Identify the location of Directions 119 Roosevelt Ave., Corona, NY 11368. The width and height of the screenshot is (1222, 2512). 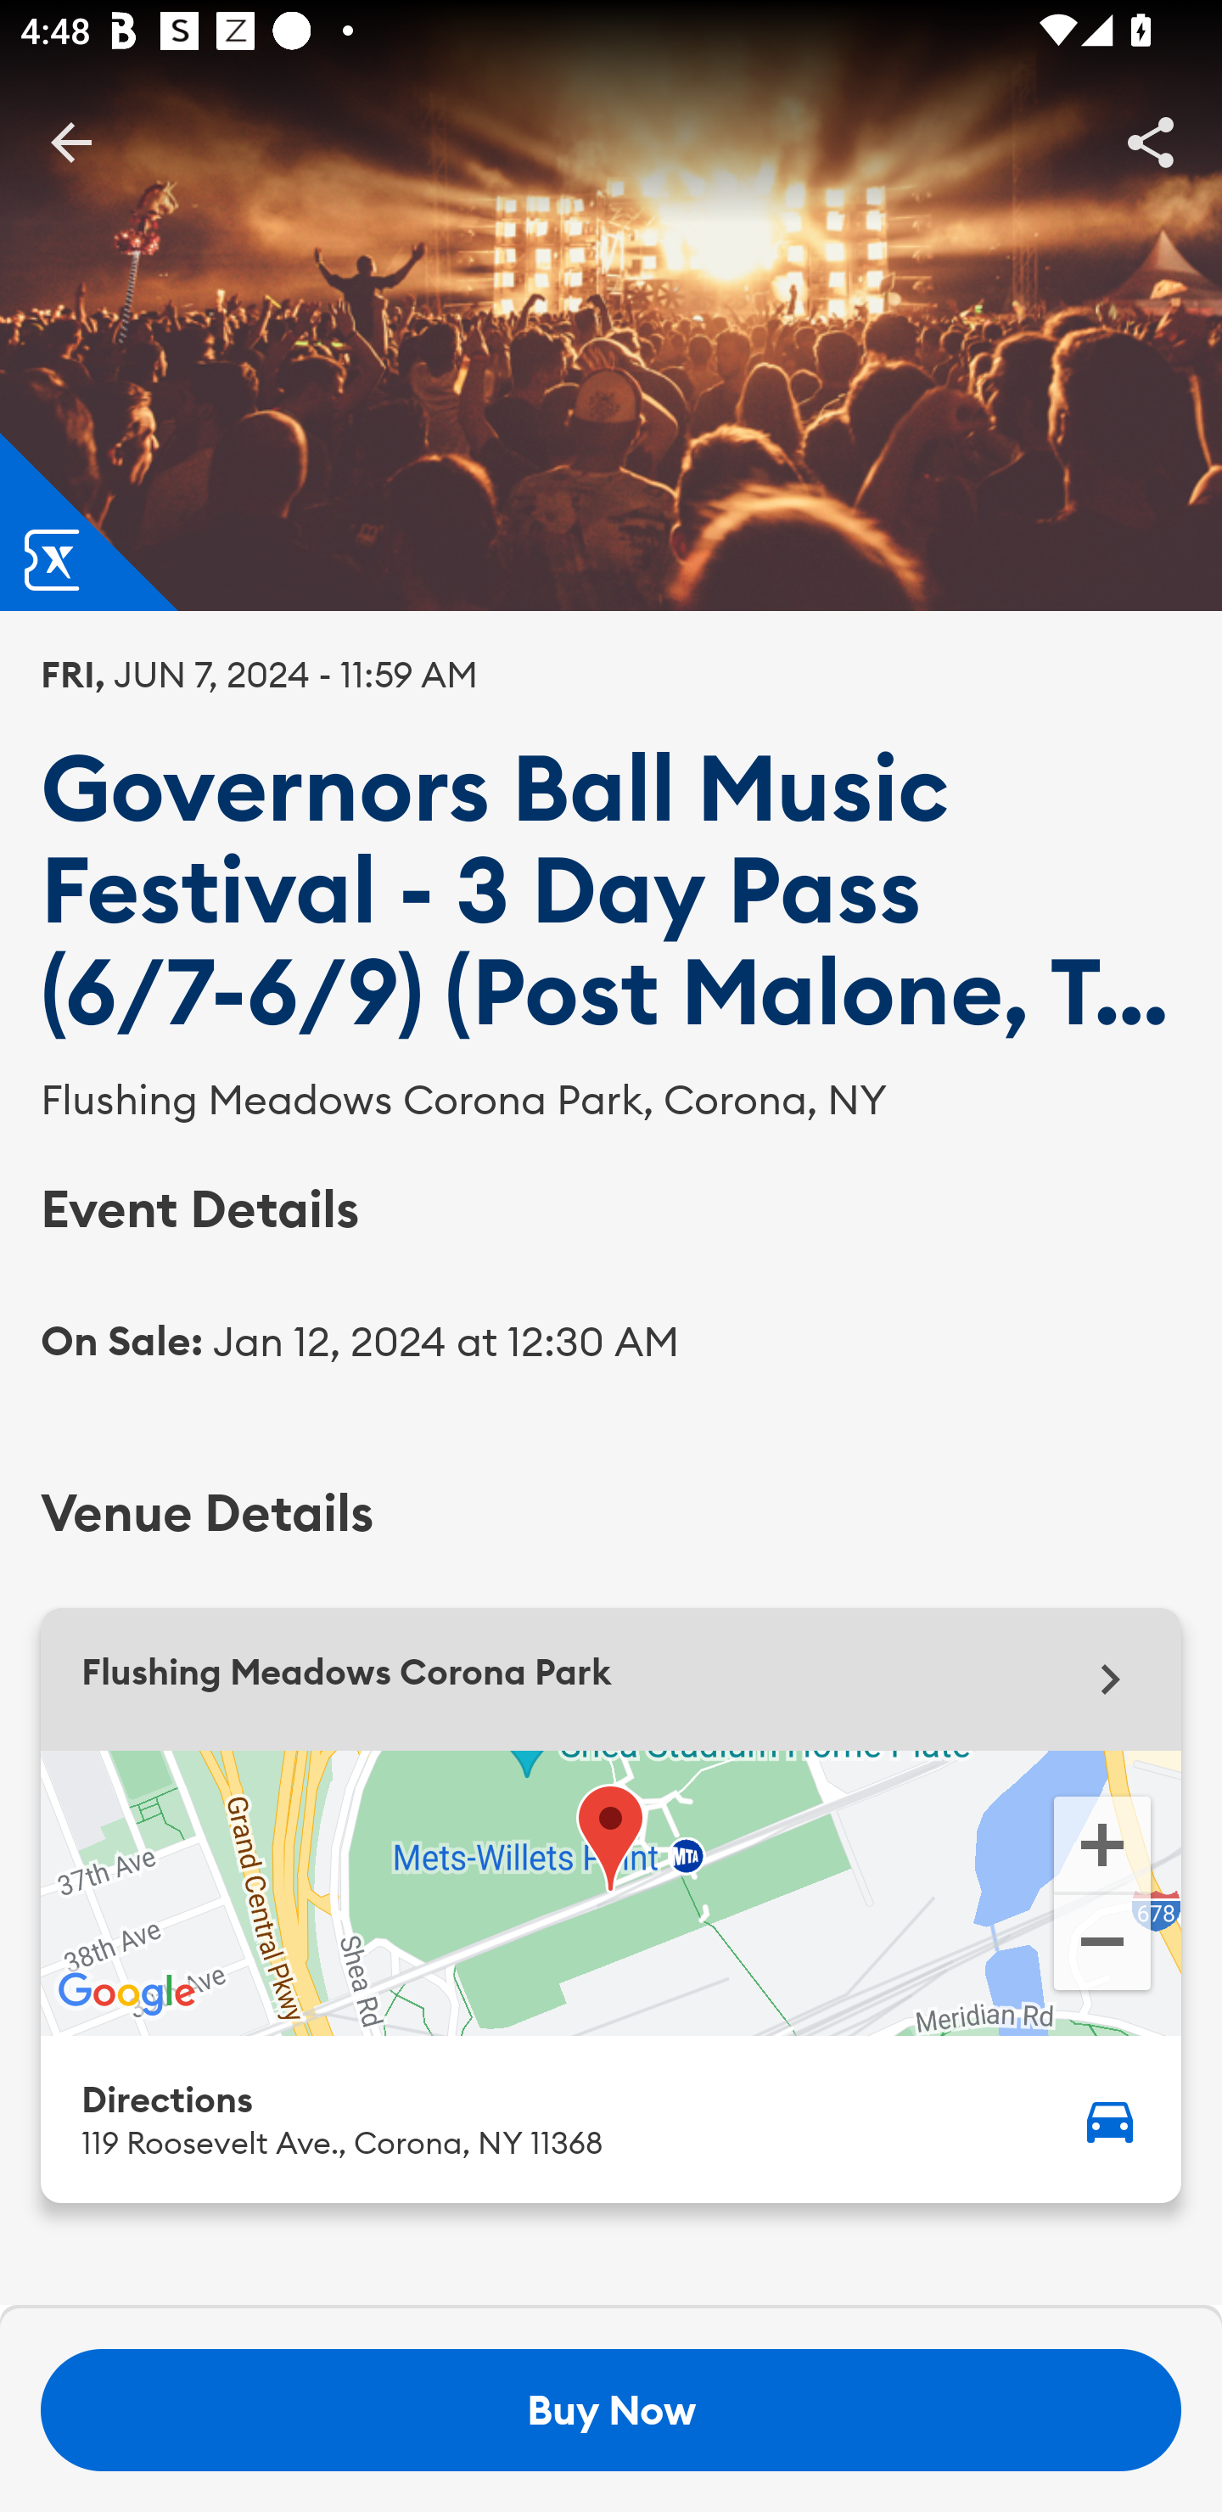
(611, 2118).